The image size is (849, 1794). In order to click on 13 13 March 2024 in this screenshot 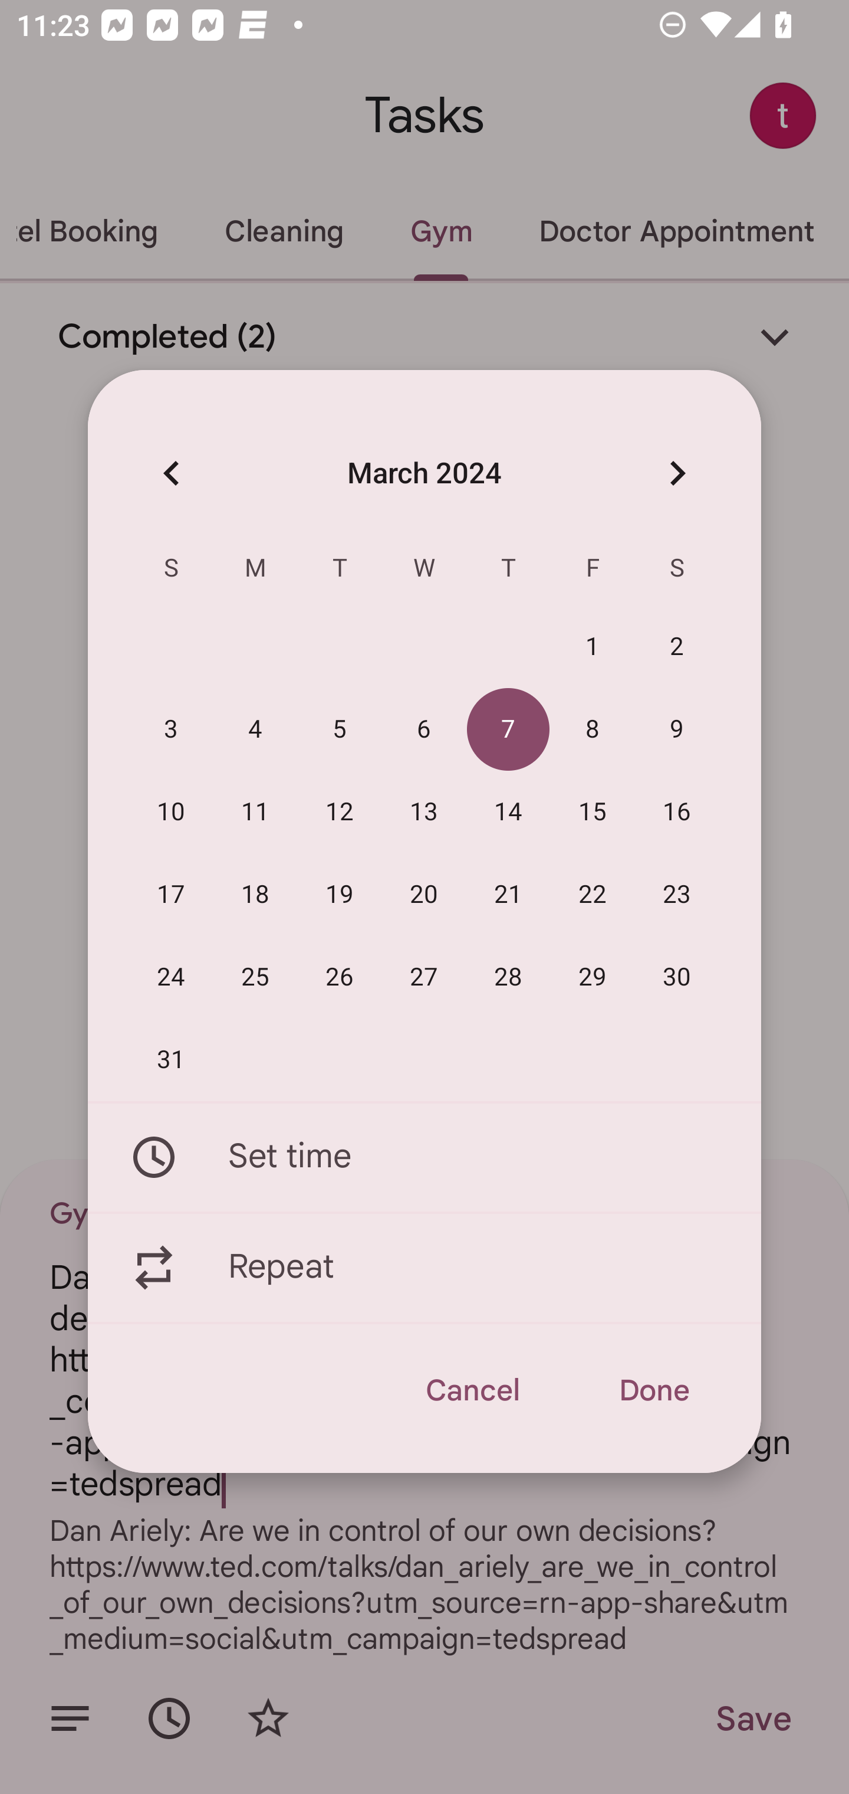, I will do `click(424, 813)`.